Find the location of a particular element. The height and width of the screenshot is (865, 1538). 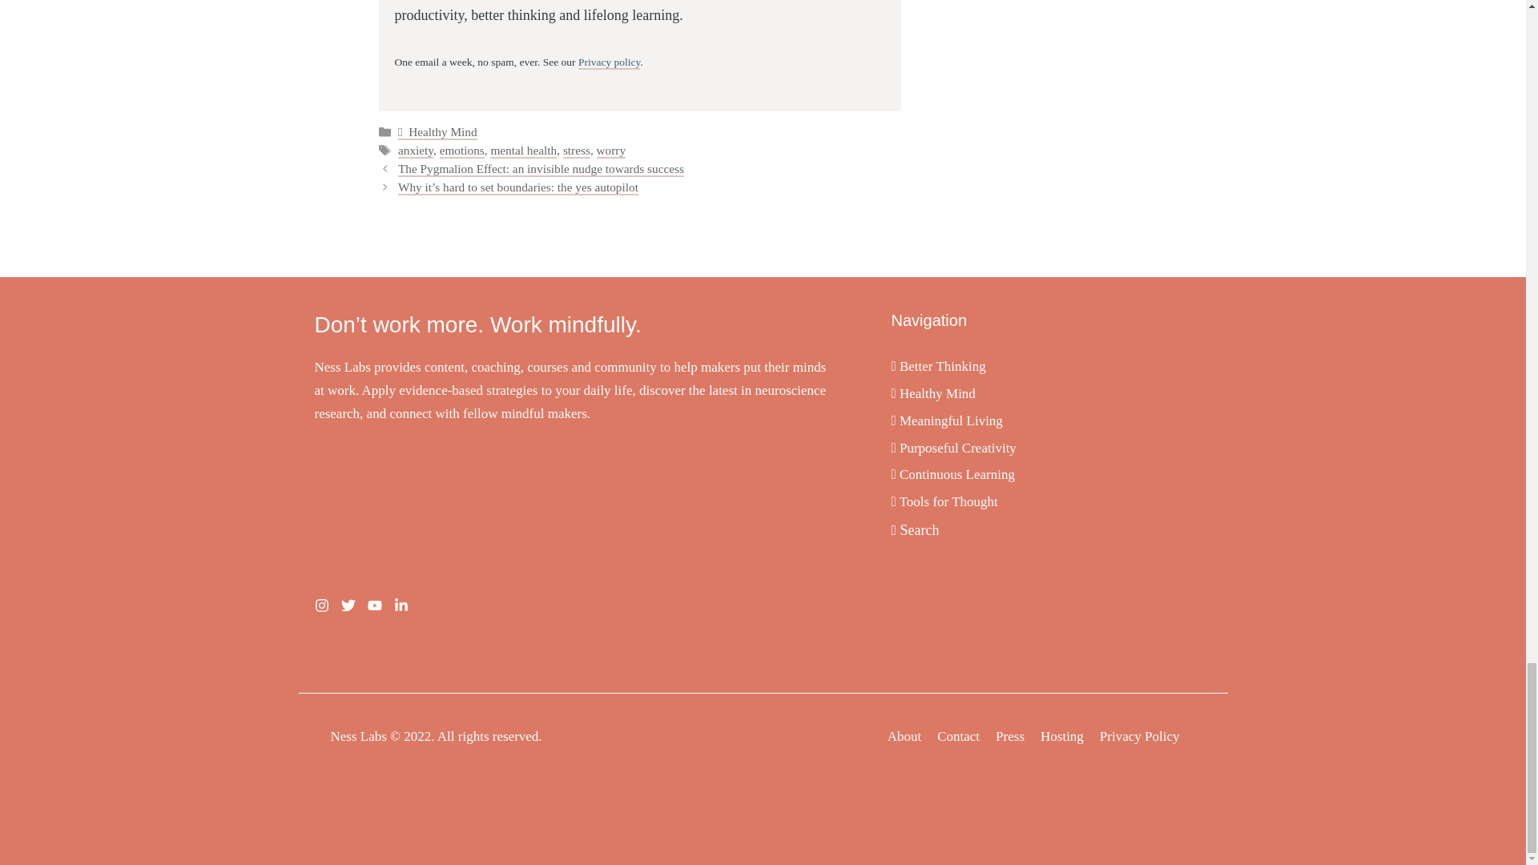

worry is located at coordinates (610, 151).